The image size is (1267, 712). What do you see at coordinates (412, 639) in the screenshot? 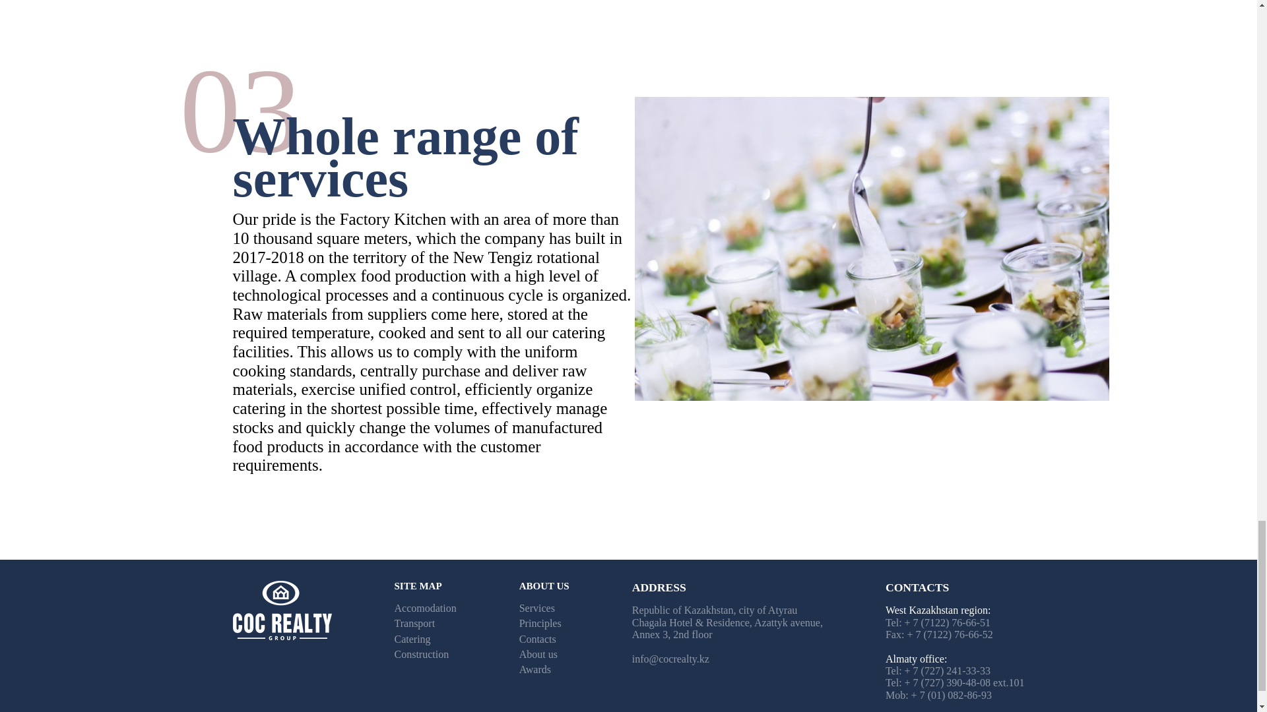
I see `Catering` at bounding box center [412, 639].